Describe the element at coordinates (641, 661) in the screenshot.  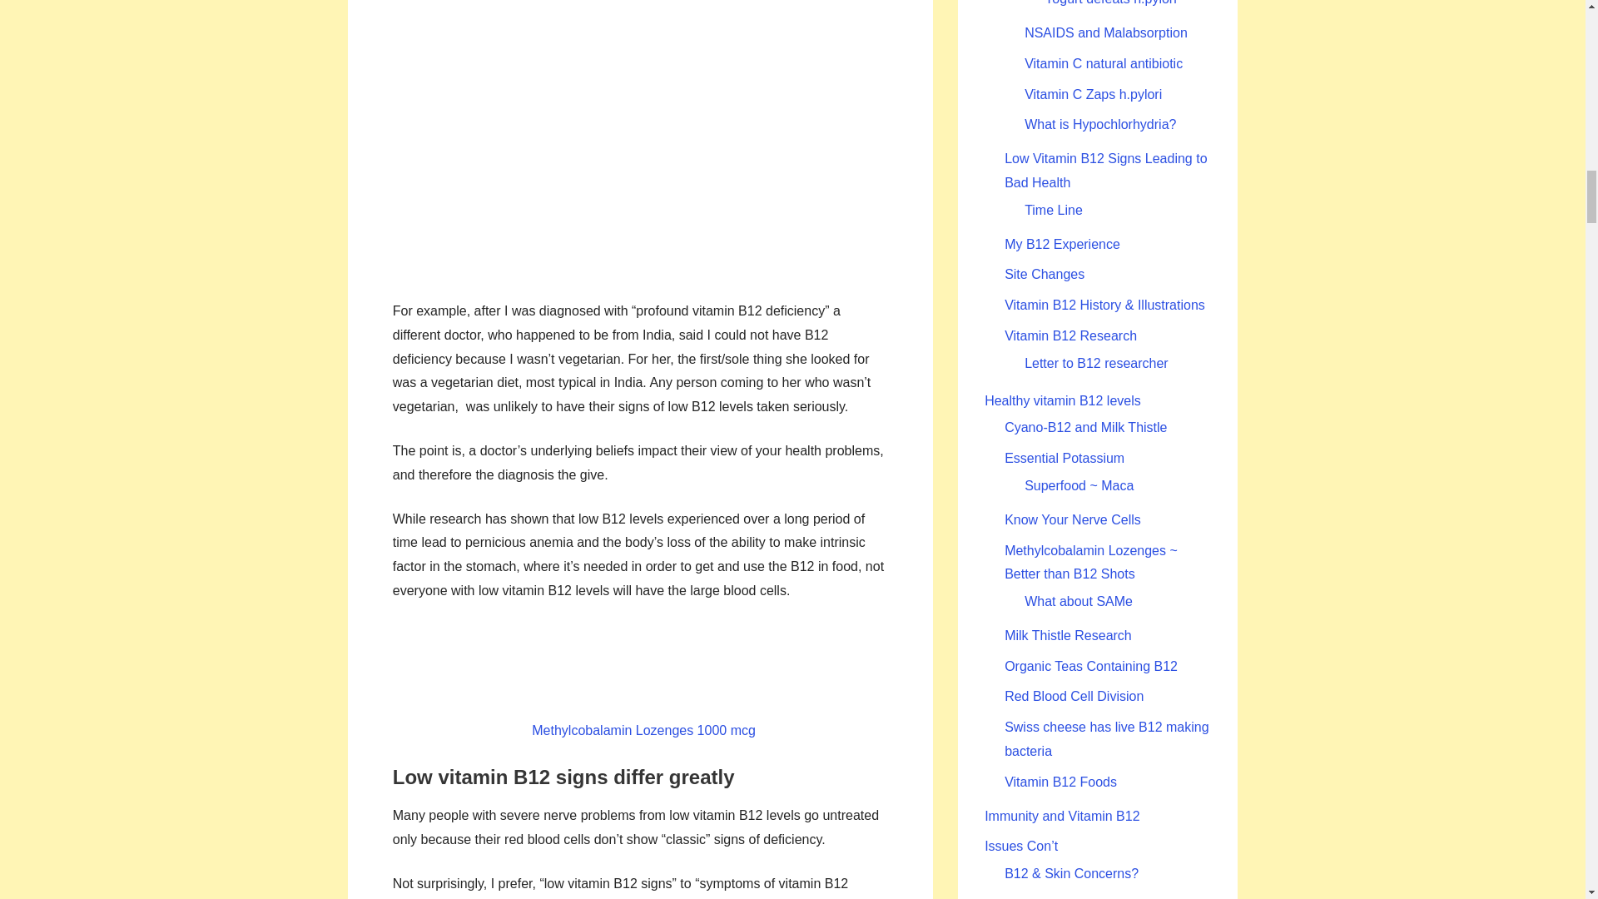
I see `jarrow-1000 mcg-methylcobalamin-lozenges` at that location.